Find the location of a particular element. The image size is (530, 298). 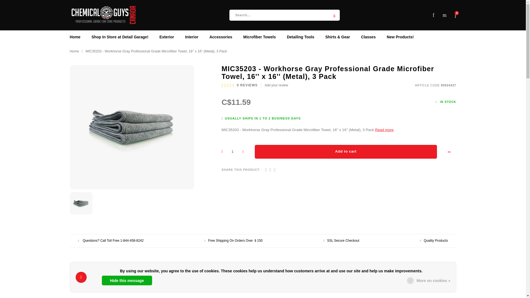

1 is located at coordinates (232, 151).